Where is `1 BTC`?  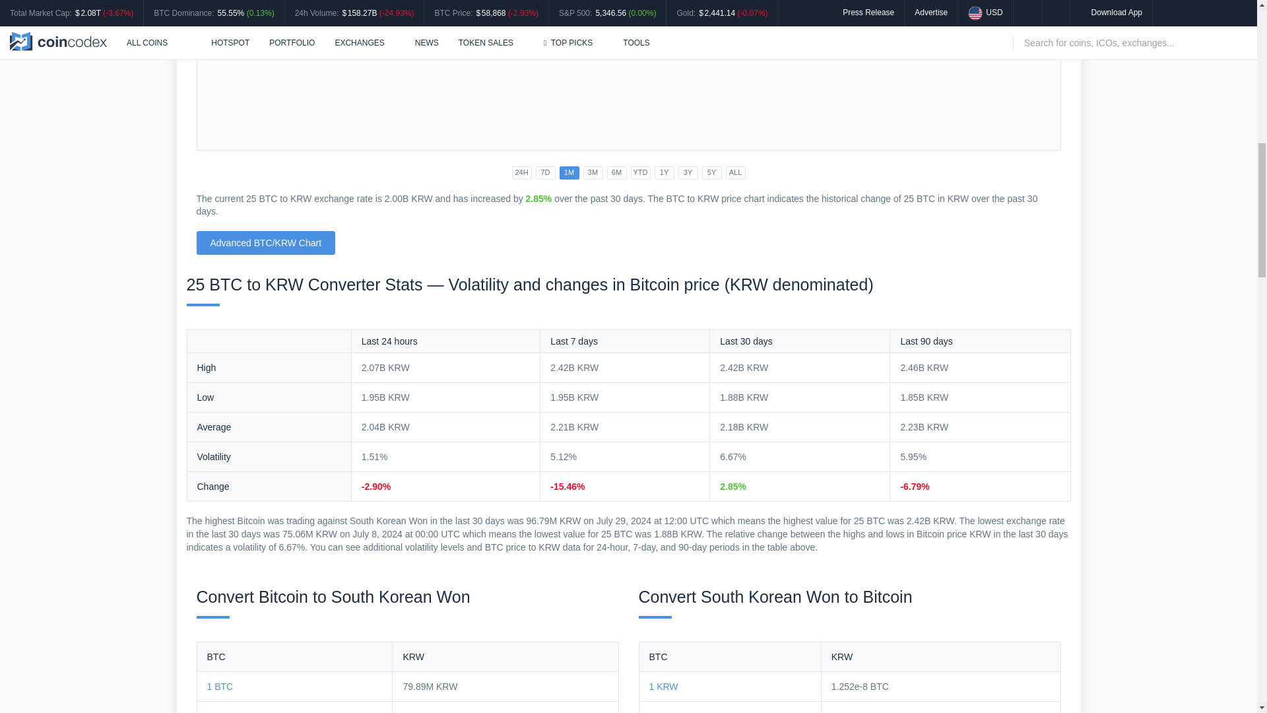
1 BTC is located at coordinates (220, 687).